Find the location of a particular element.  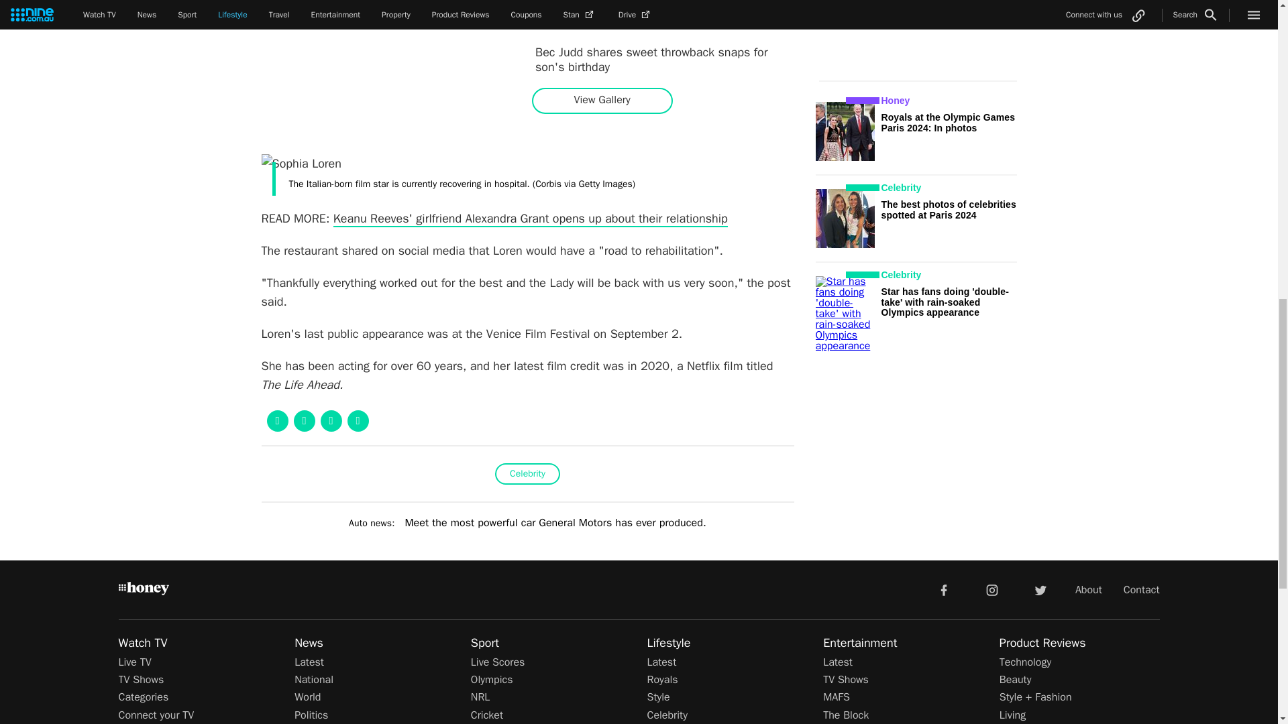

twitter is located at coordinates (1040, 589).